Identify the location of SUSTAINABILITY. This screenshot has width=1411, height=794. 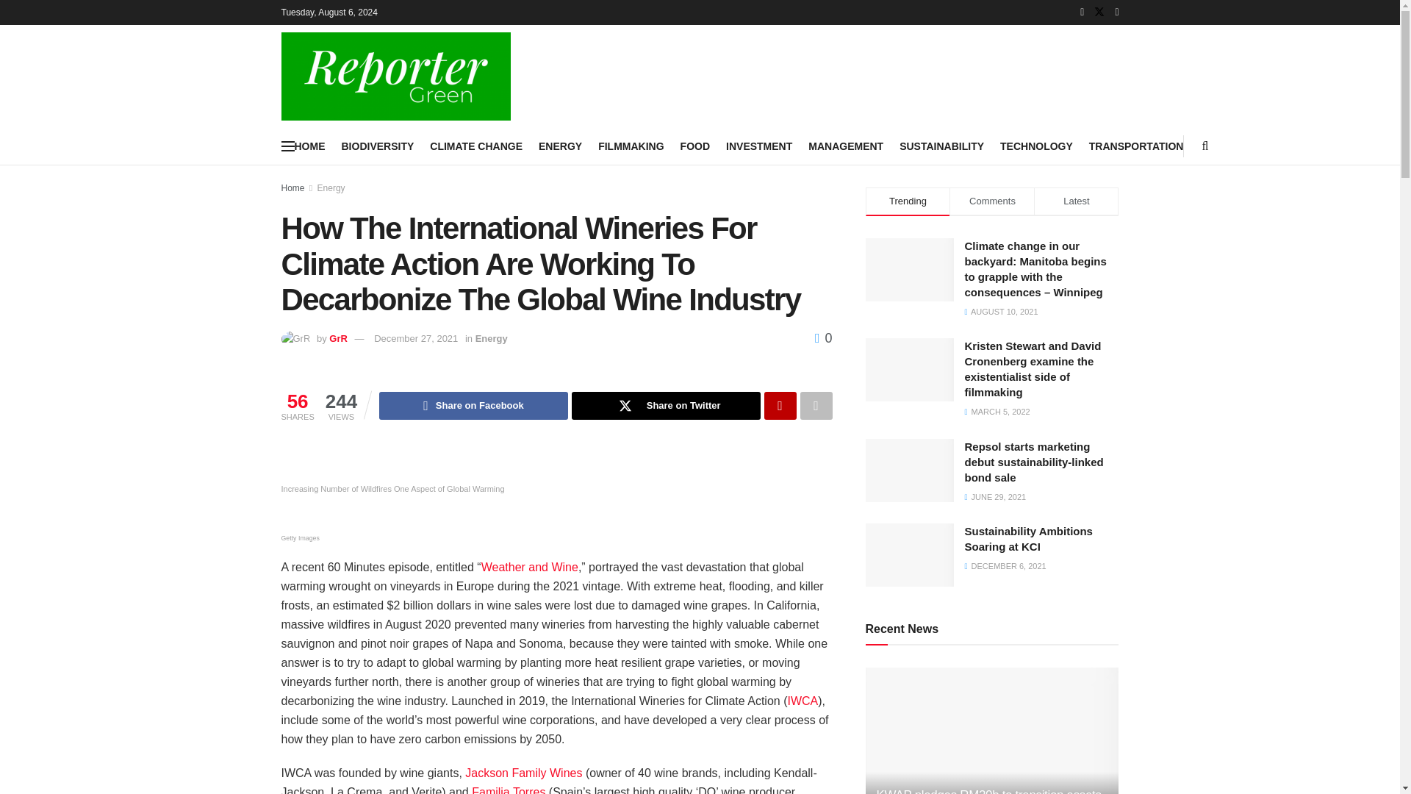
(941, 146).